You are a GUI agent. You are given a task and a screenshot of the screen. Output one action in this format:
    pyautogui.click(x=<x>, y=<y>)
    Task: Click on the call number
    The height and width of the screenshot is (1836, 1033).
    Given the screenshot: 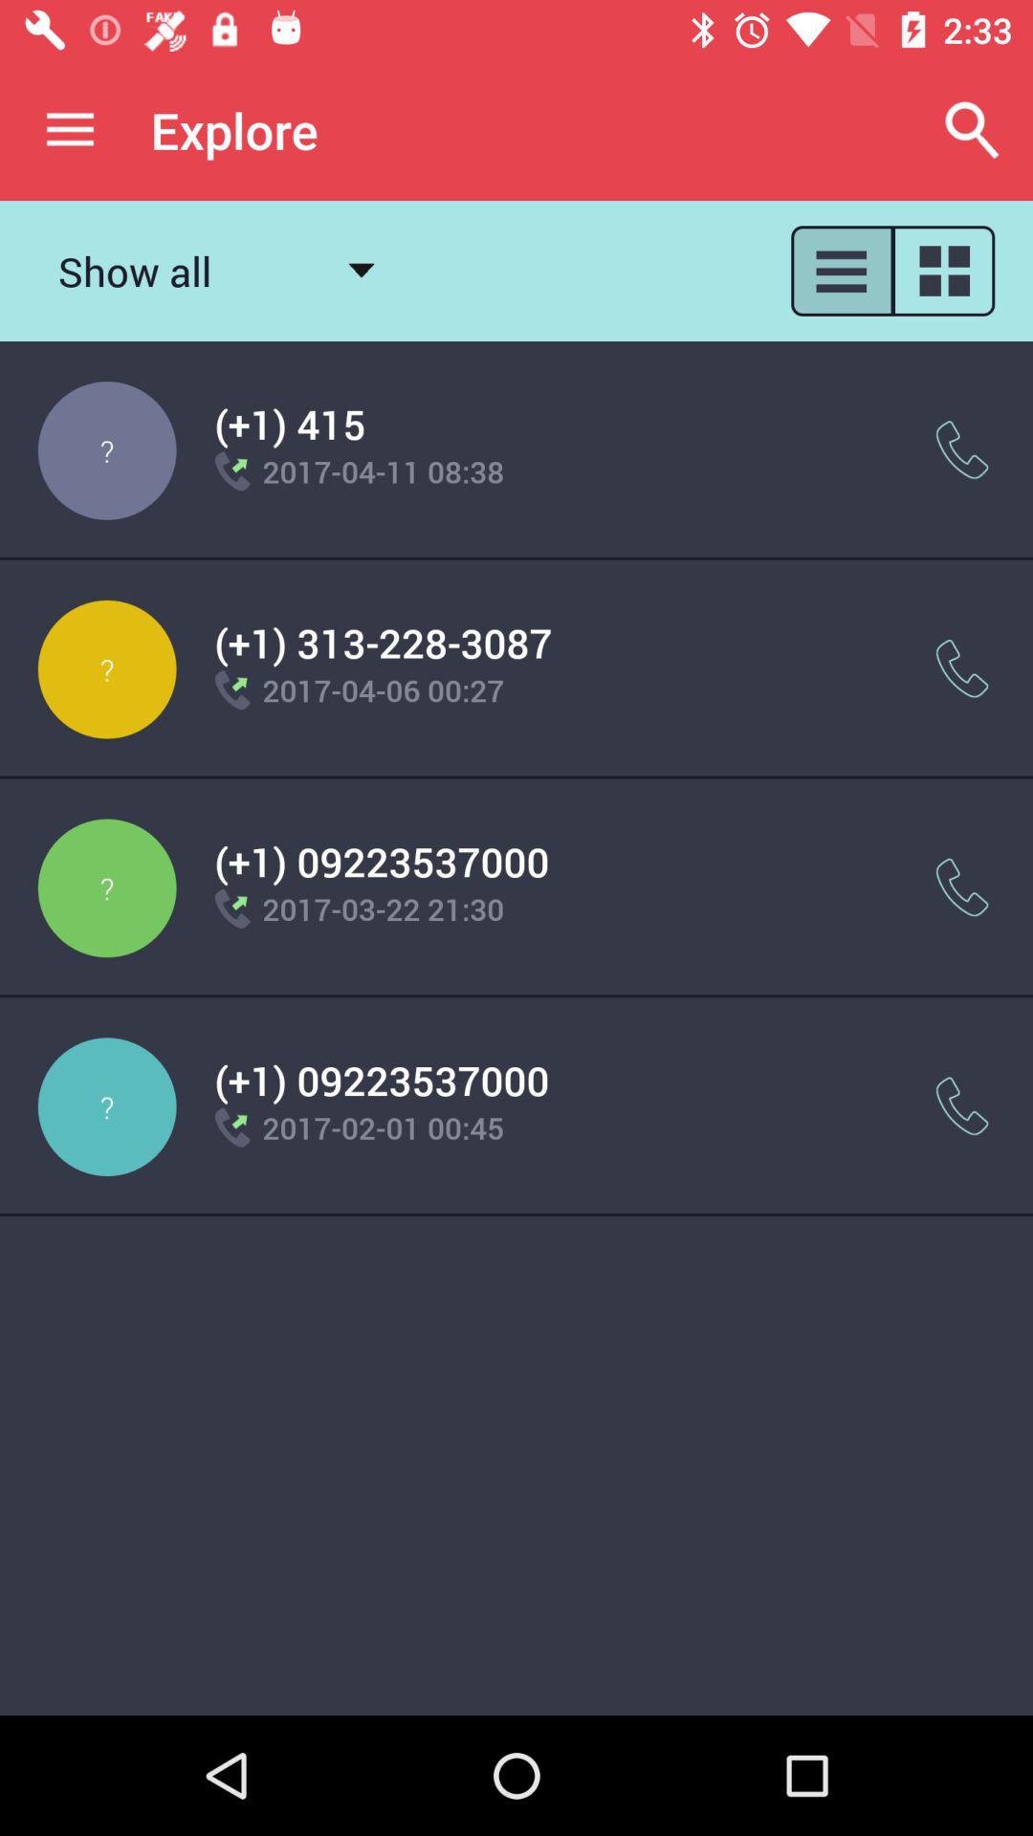 What is the action you would take?
    pyautogui.click(x=962, y=449)
    